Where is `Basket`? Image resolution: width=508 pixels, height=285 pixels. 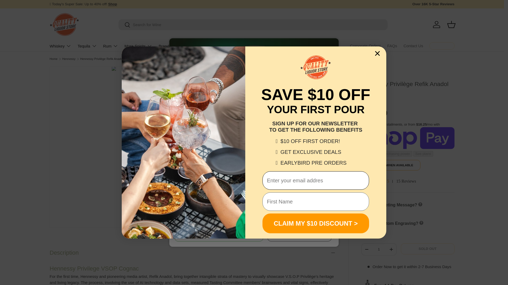 Basket is located at coordinates (113, 4).